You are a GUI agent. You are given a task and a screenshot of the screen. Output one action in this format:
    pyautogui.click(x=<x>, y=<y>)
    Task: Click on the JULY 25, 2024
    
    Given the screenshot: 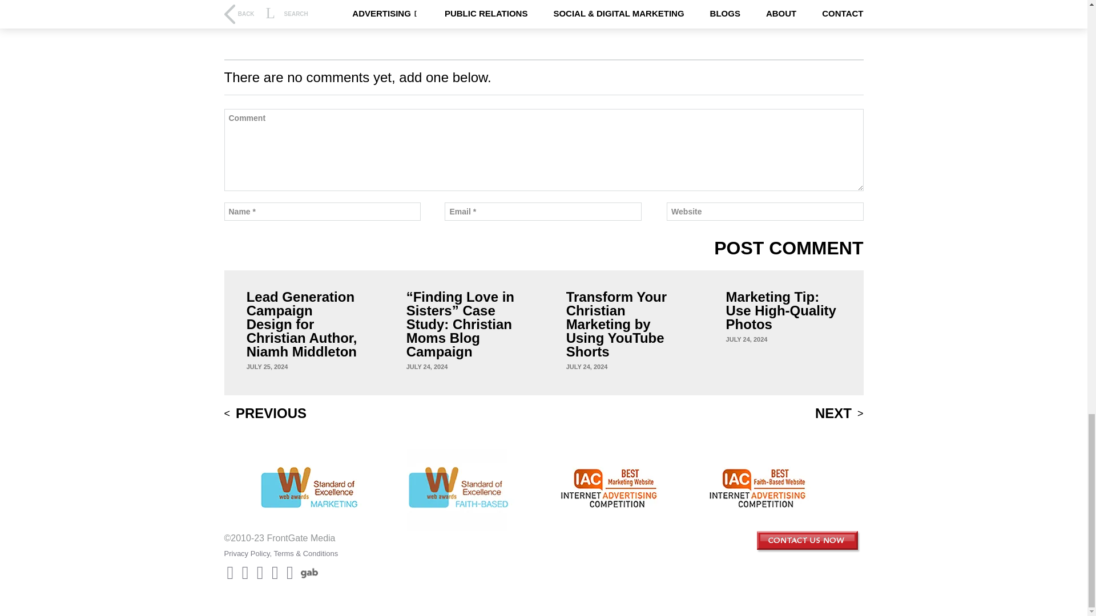 What is the action you would take?
    pyautogui.click(x=267, y=367)
    